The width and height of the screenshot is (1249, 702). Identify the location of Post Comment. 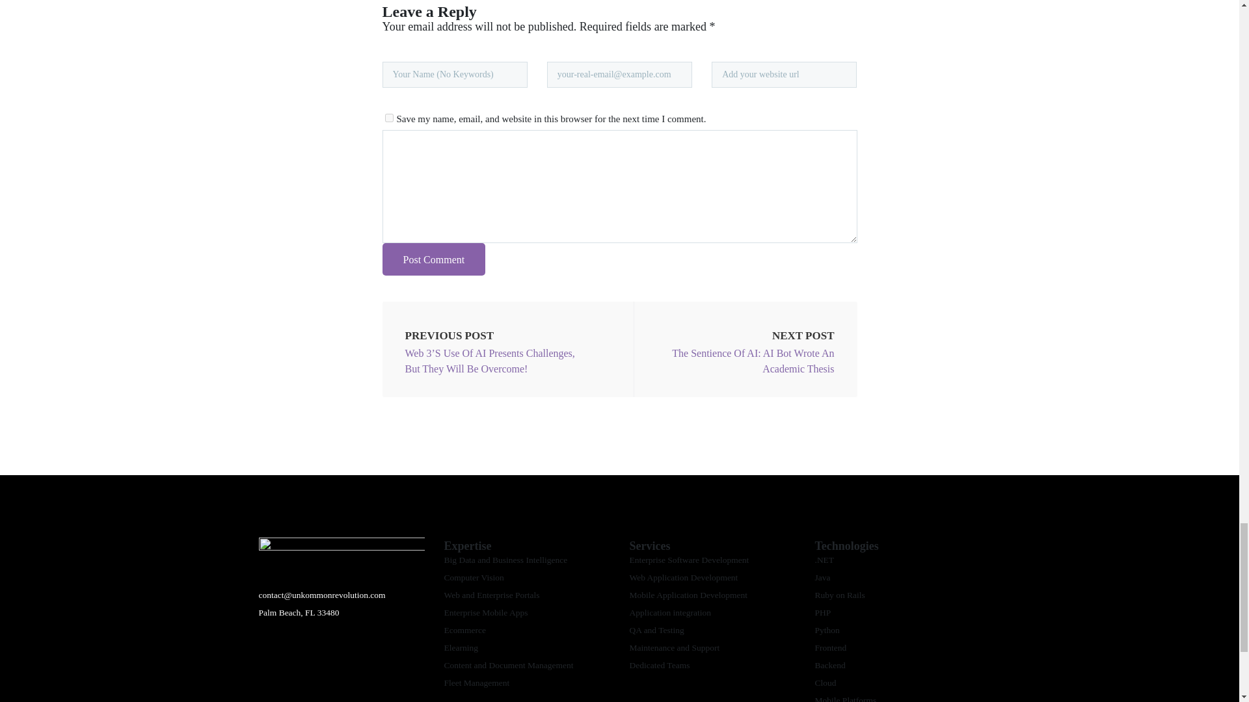
(433, 259).